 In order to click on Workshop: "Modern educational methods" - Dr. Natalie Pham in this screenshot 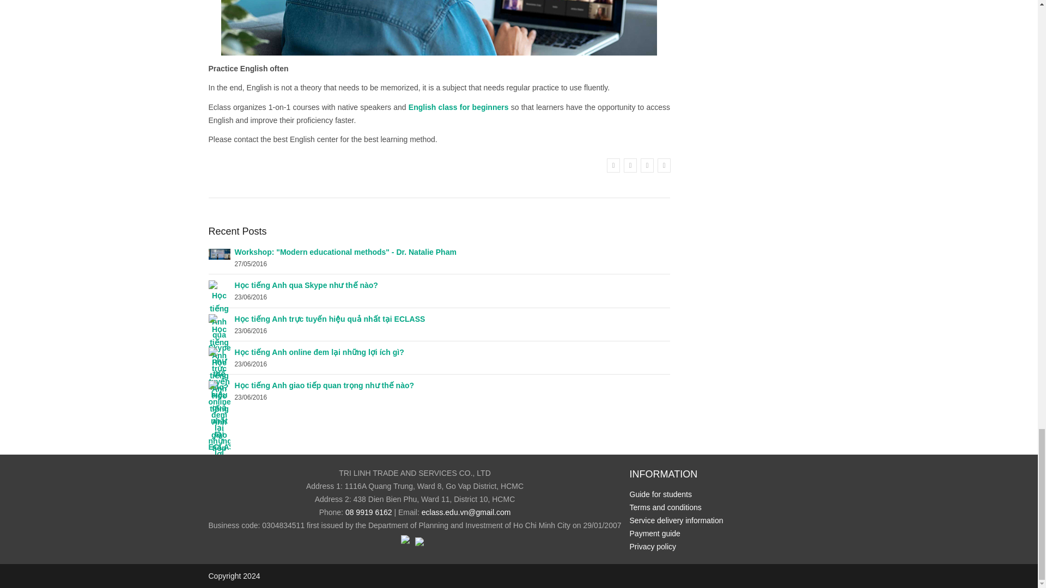, I will do `click(219, 254)`.